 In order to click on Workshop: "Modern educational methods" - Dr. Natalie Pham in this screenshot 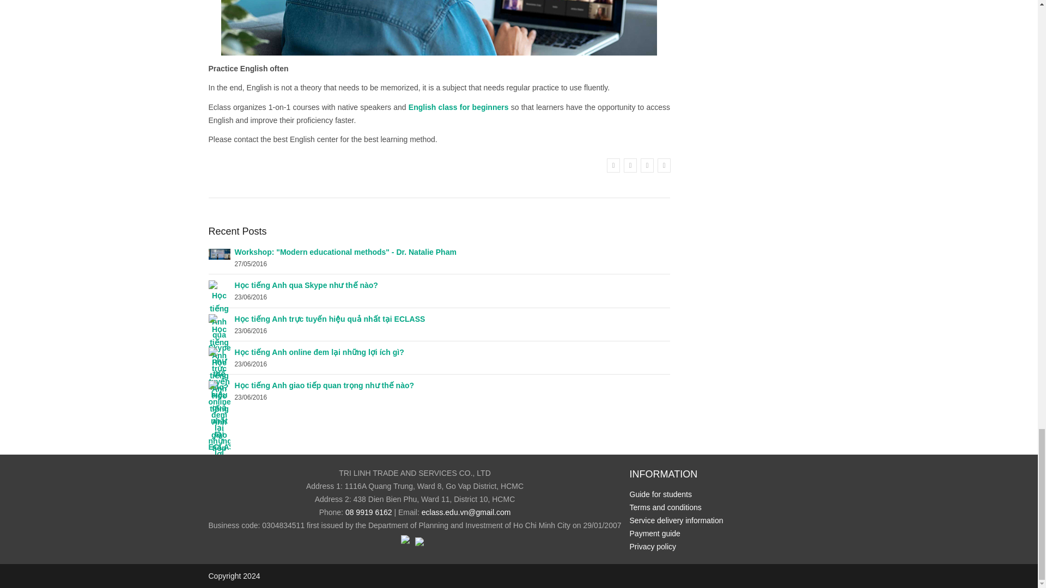, I will do `click(219, 254)`.